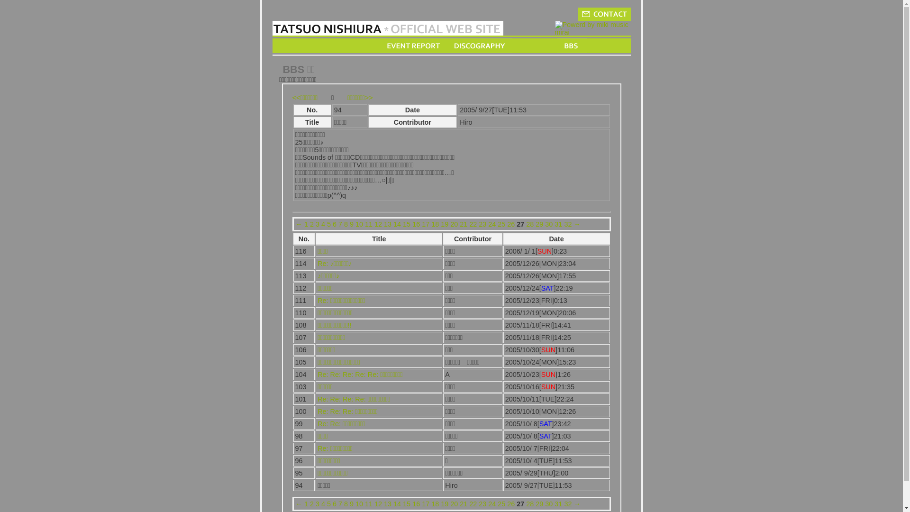 This screenshot has height=512, width=910. I want to click on 2, so click(312, 224).